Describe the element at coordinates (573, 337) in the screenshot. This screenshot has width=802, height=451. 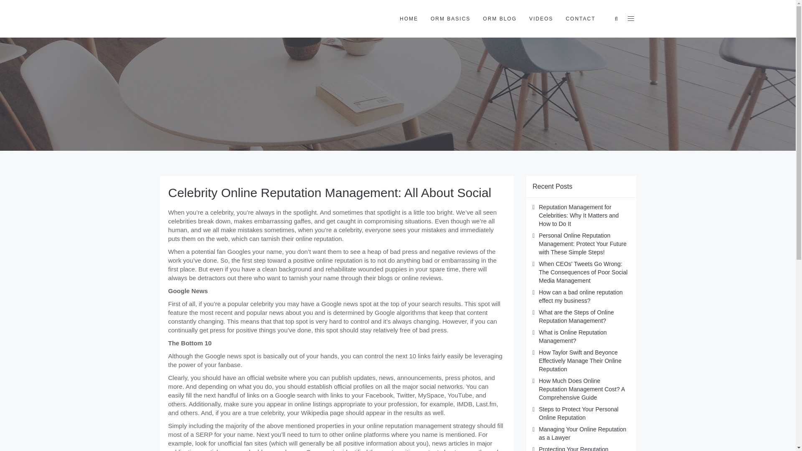
I see `What is Online Reputation Management?` at that location.